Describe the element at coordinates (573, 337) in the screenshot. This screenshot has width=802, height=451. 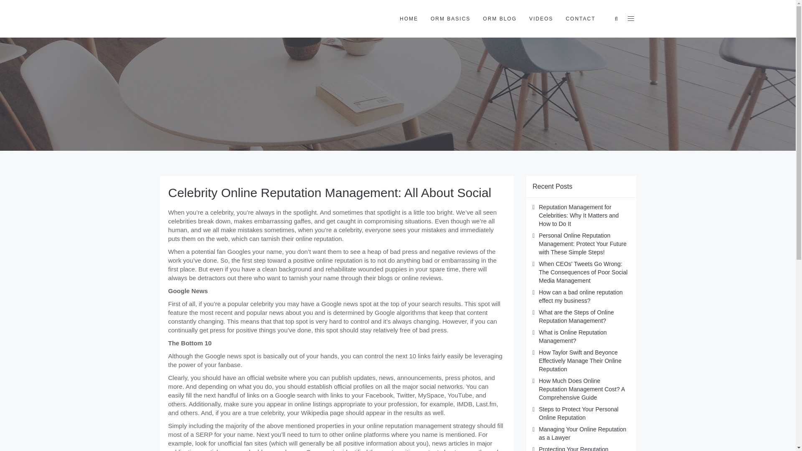
I see `What is Online Reputation Management?` at that location.